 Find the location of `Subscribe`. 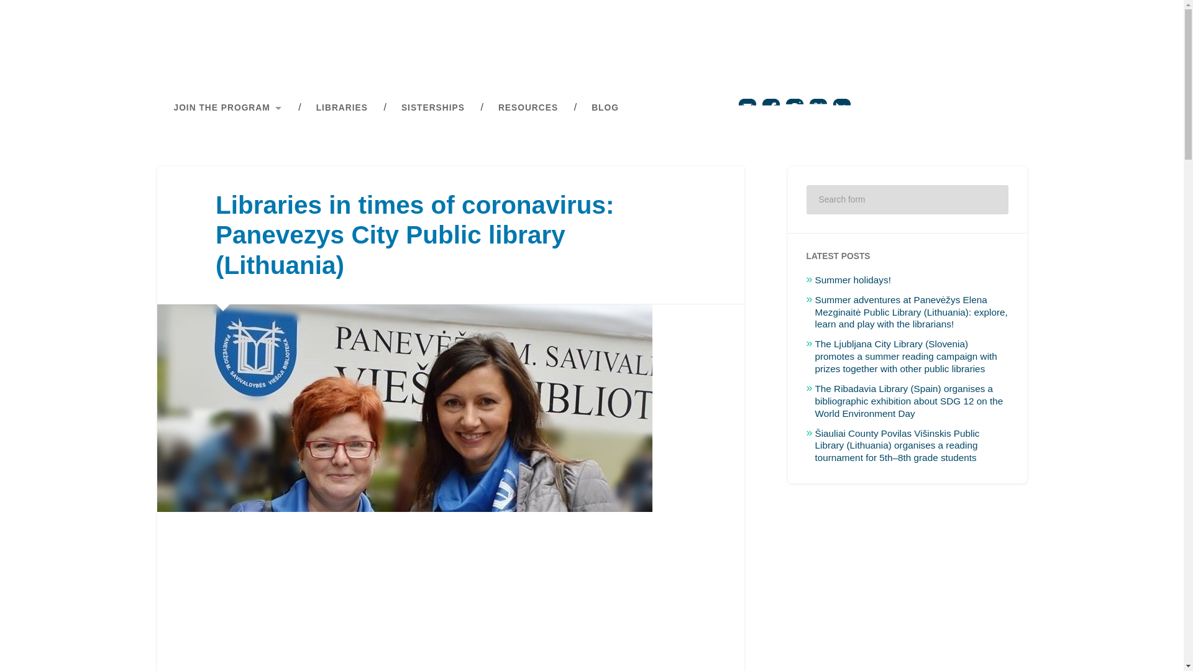

Subscribe is located at coordinates (841, 113).